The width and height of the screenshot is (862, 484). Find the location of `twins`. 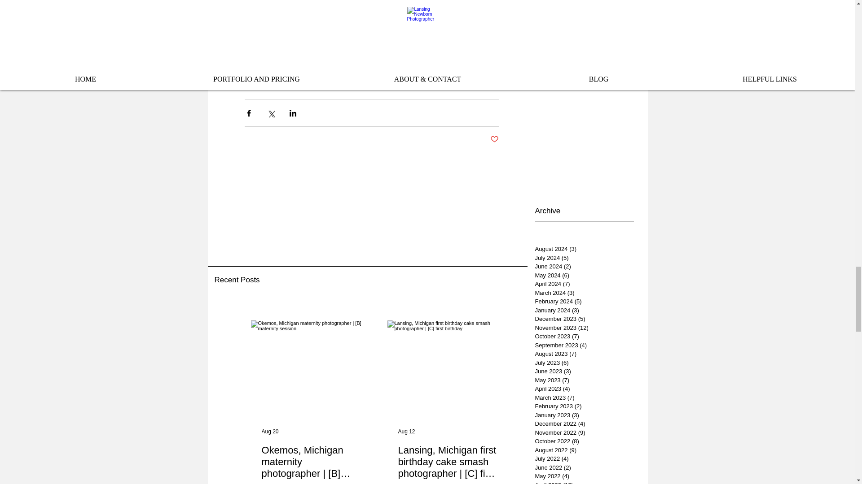

twins is located at coordinates (394, 70).